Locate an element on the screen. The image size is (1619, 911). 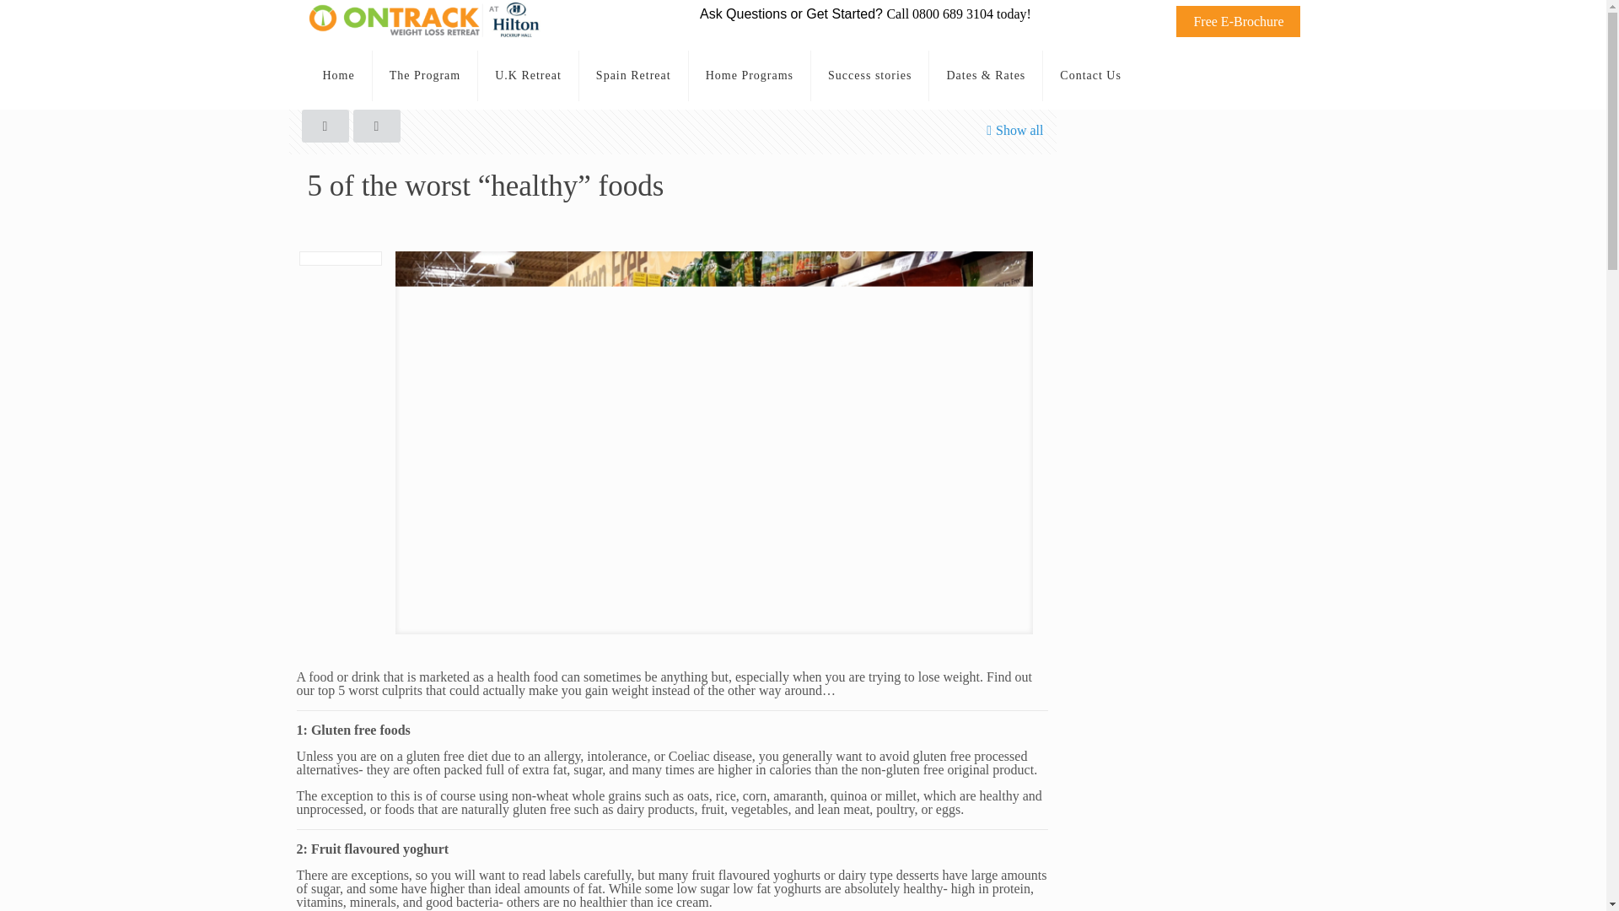
Home is located at coordinates (339, 75).